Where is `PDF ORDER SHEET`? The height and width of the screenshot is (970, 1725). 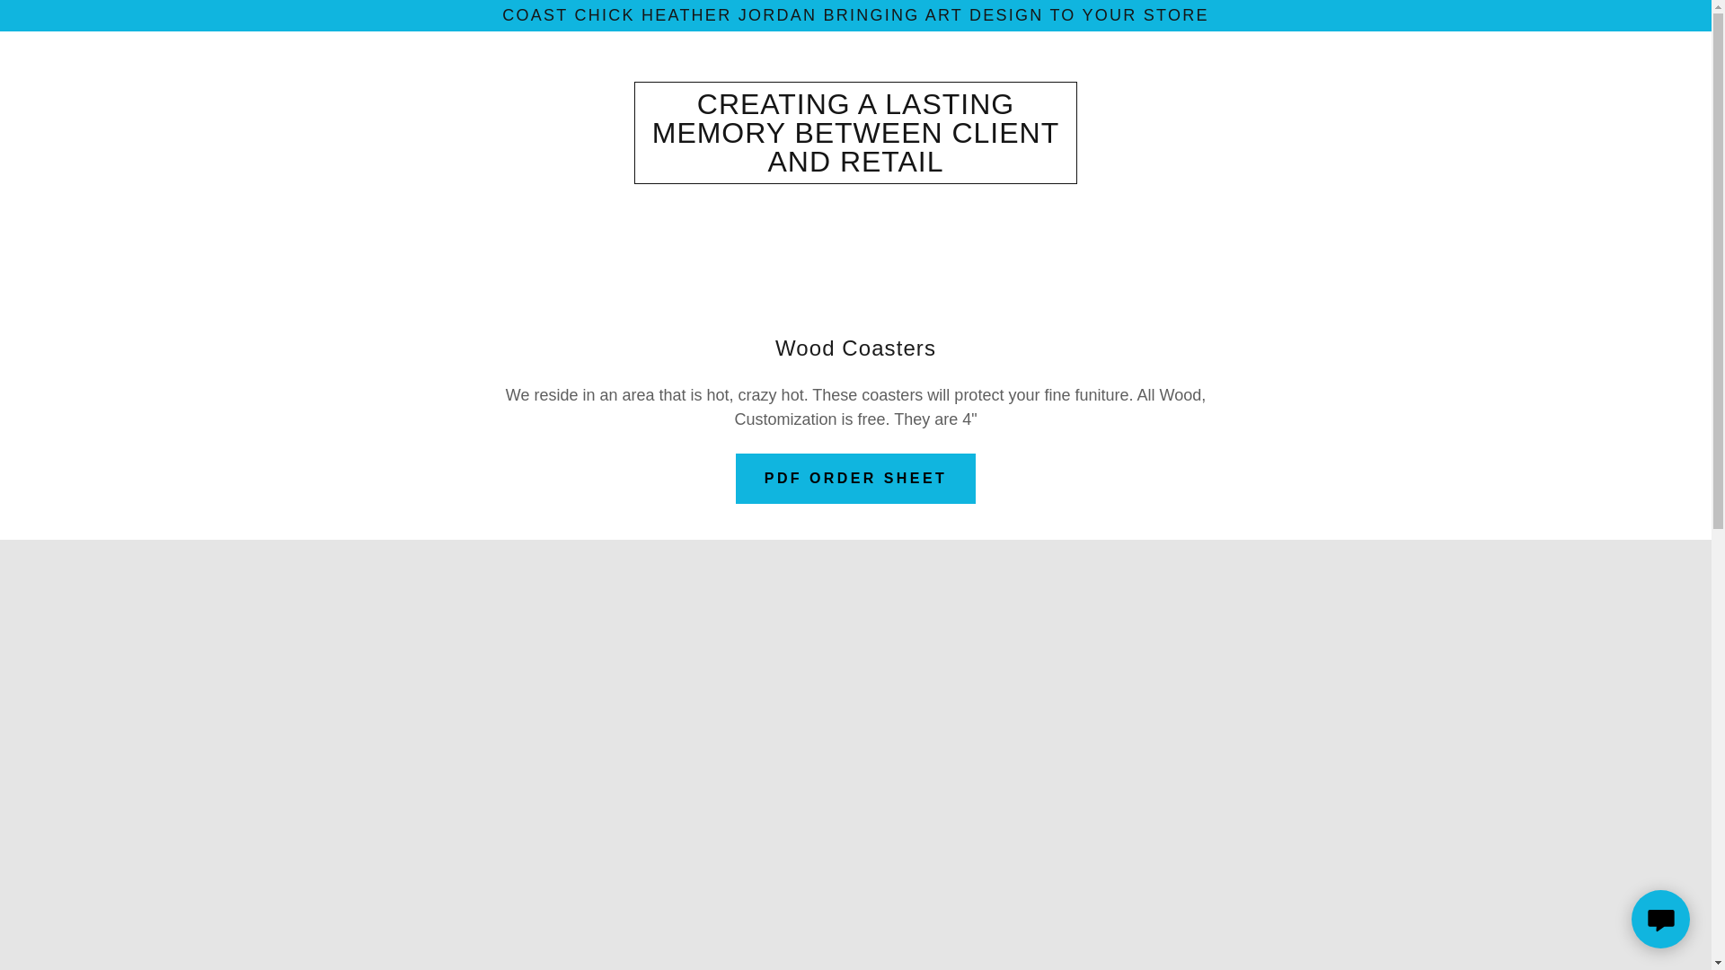
PDF ORDER SHEET is located at coordinates (855, 478).